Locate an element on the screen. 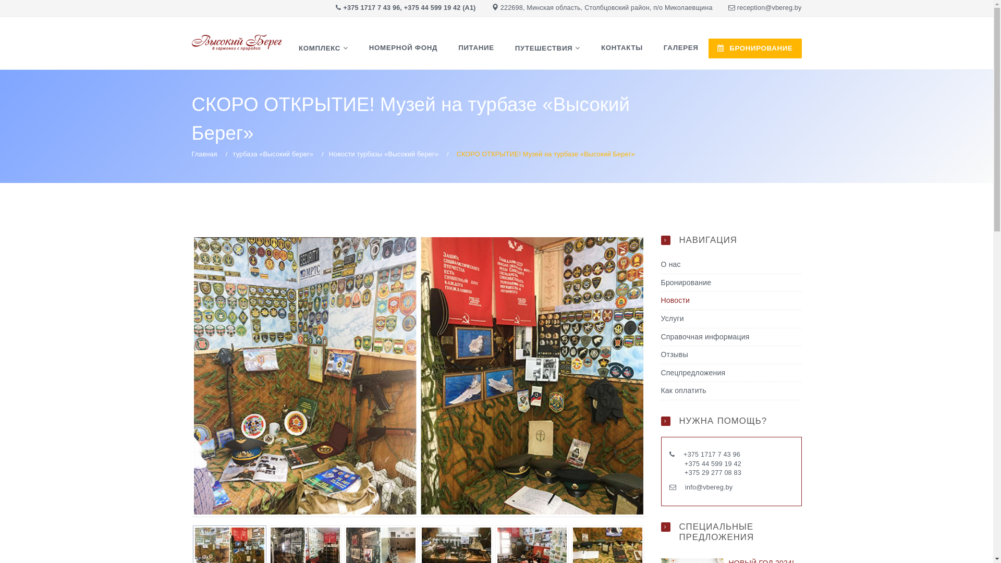 The width and height of the screenshot is (1001, 563). info@vbereg.by is located at coordinates (709, 487).